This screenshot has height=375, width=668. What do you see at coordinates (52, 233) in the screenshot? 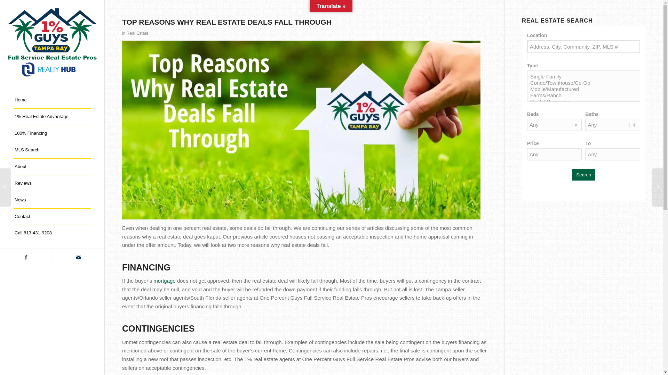
I see `Call 813-431-9208` at bounding box center [52, 233].